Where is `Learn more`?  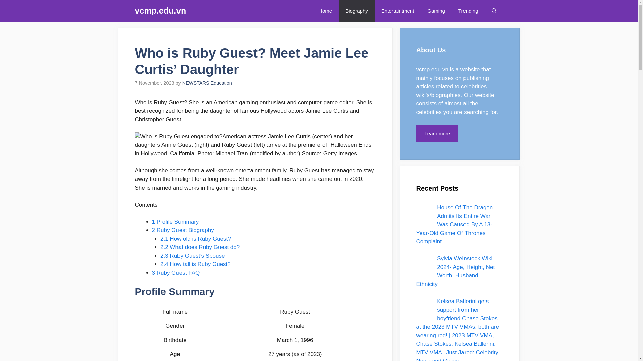
Learn more is located at coordinates (437, 134).